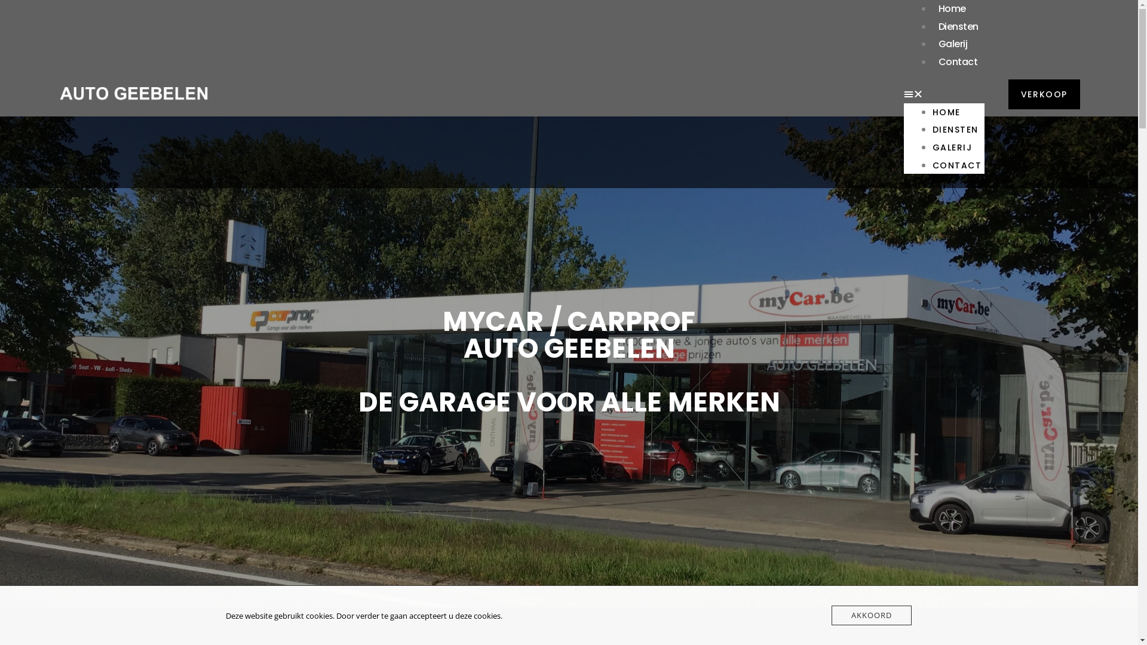 Image resolution: width=1147 pixels, height=645 pixels. Describe the element at coordinates (958, 26) in the screenshot. I see `Diensten` at that location.